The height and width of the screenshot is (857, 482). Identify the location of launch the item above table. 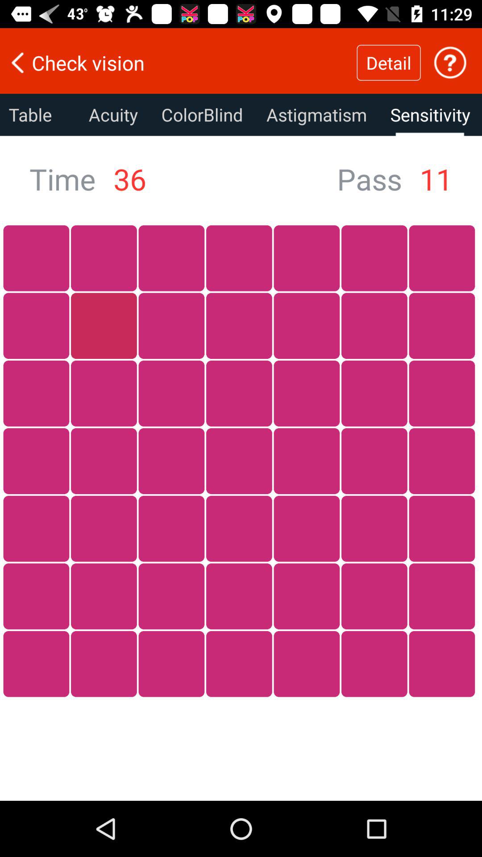
(179, 62).